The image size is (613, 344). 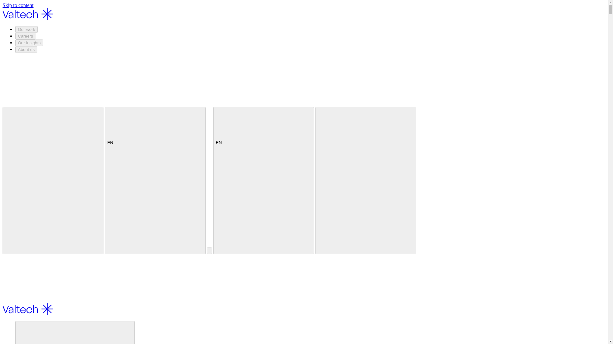 What do you see at coordinates (264, 180) in the screenshot?
I see `EN` at bounding box center [264, 180].